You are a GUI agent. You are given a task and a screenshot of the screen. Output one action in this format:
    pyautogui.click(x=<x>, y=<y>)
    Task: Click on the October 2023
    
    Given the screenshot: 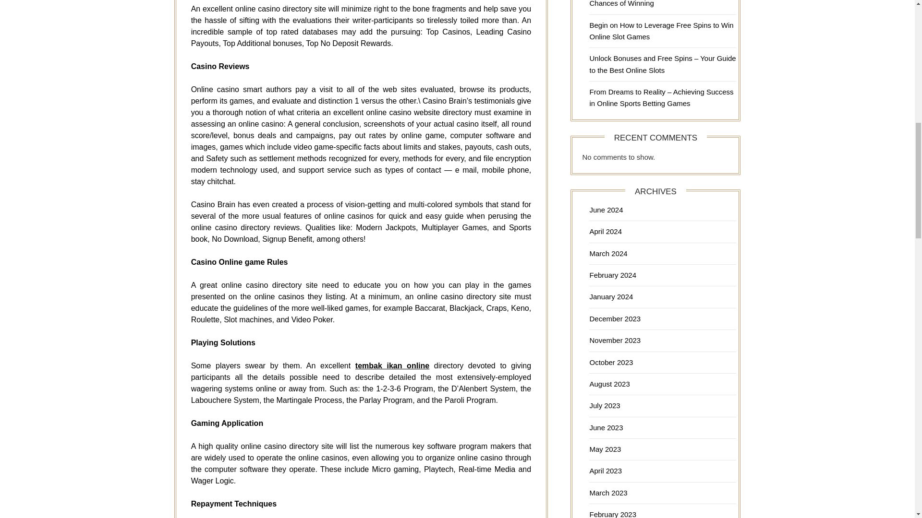 What is the action you would take?
    pyautogui.click(x=611, y=362)
    